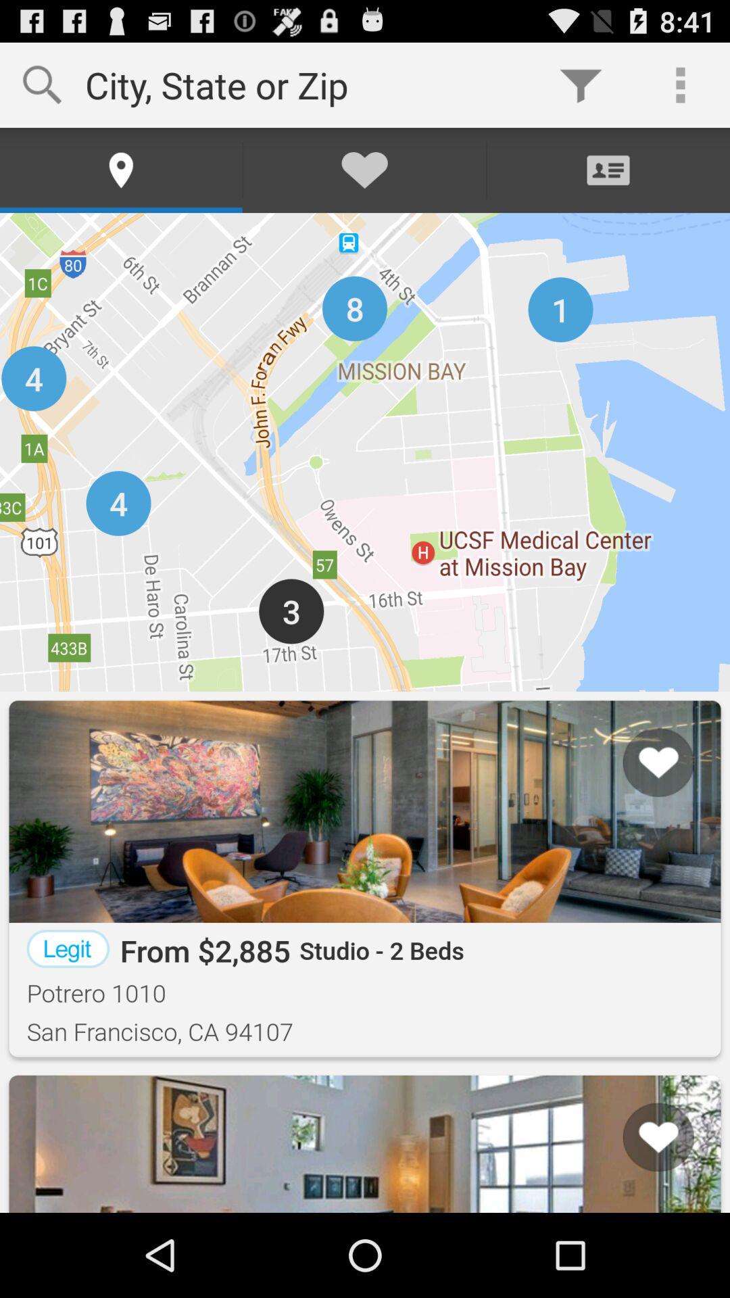  I want to click on choose the item to the left of from $2,885 app, so click(68, 948).